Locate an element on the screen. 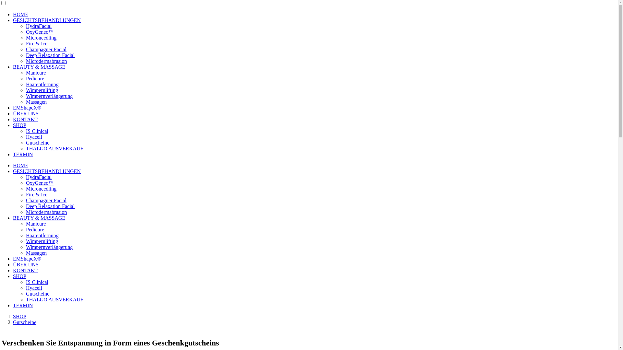 The width and height of the screenshot is (623, 350). Deep Relaxation Facial is located at coordinates (50, 206).